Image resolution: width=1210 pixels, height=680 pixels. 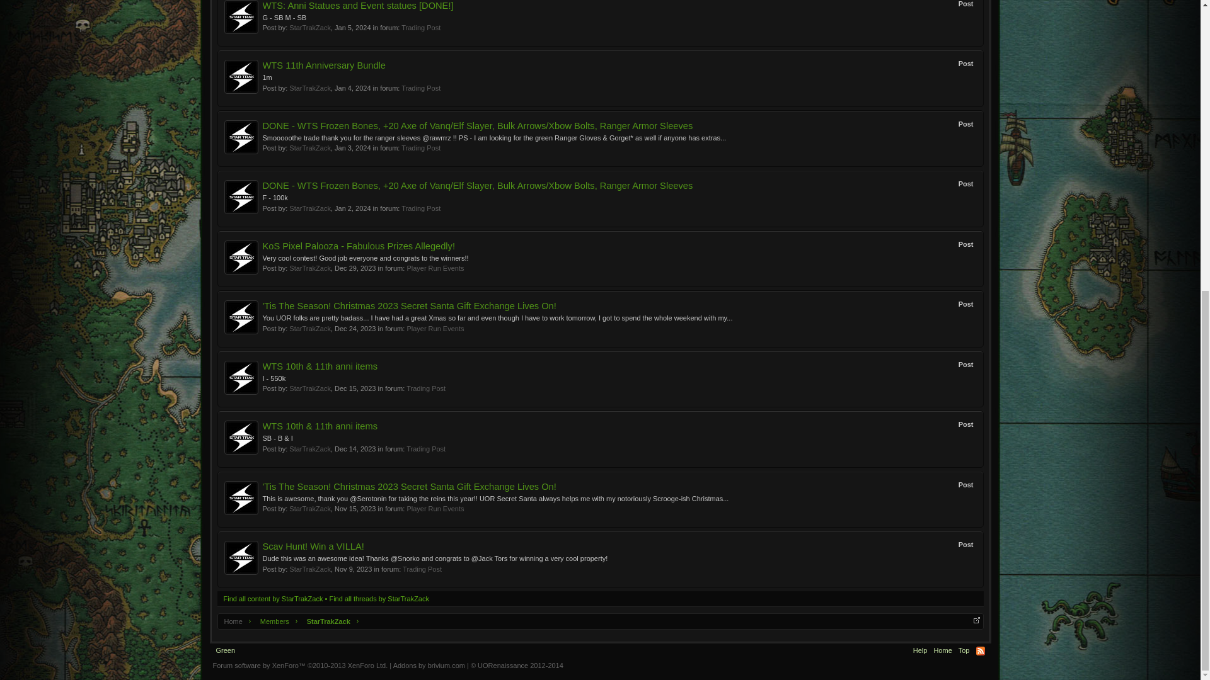 I want to click on Dec 15, 2023 at 11:01 PM, so click(x=355, y=388).